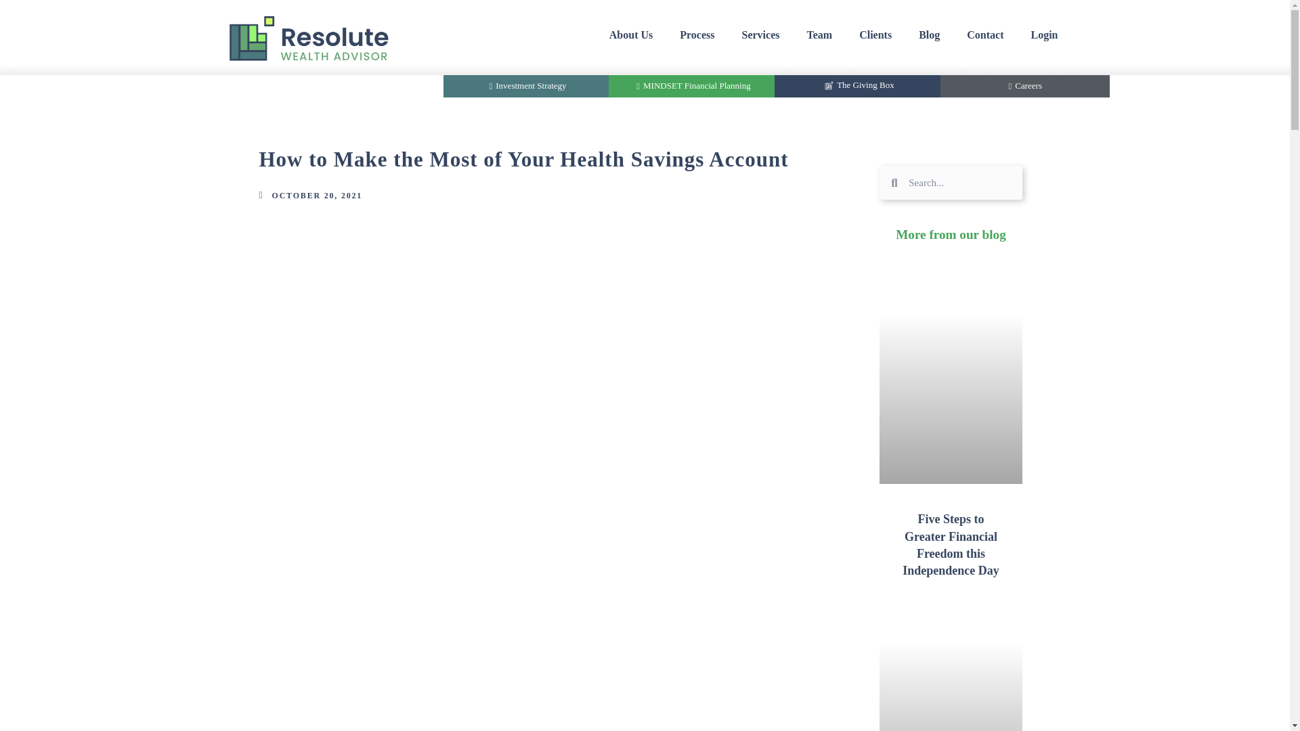 This screenshot has height=731, width=1300. What do you see at coordinates (929, 35) in the screenshot?
I see `Blog` at bounding box center [929, 35].